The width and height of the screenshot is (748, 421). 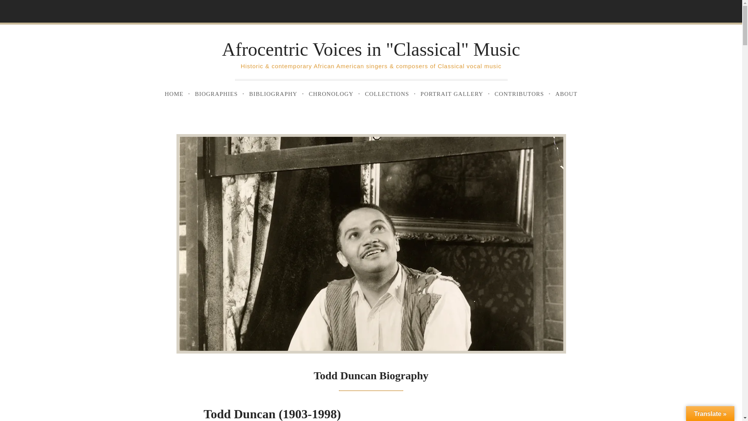 What do you see at coordinates (273, 94) in the screenshot?
I see `BIBLIOGRAPHY` at bounding box center [273, 94].